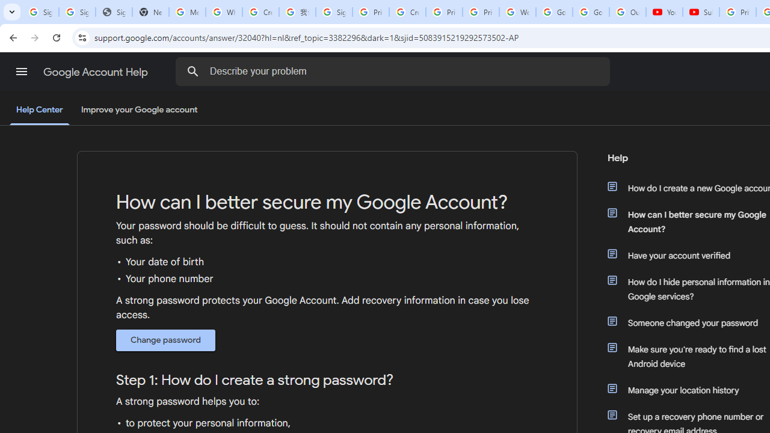 The height and width of the screenshot is (433, 770). What do you see at coordinates (77, 12) in the screenshot?
I see `Sign in - Google Accounts` at bounding box center [77, 12].